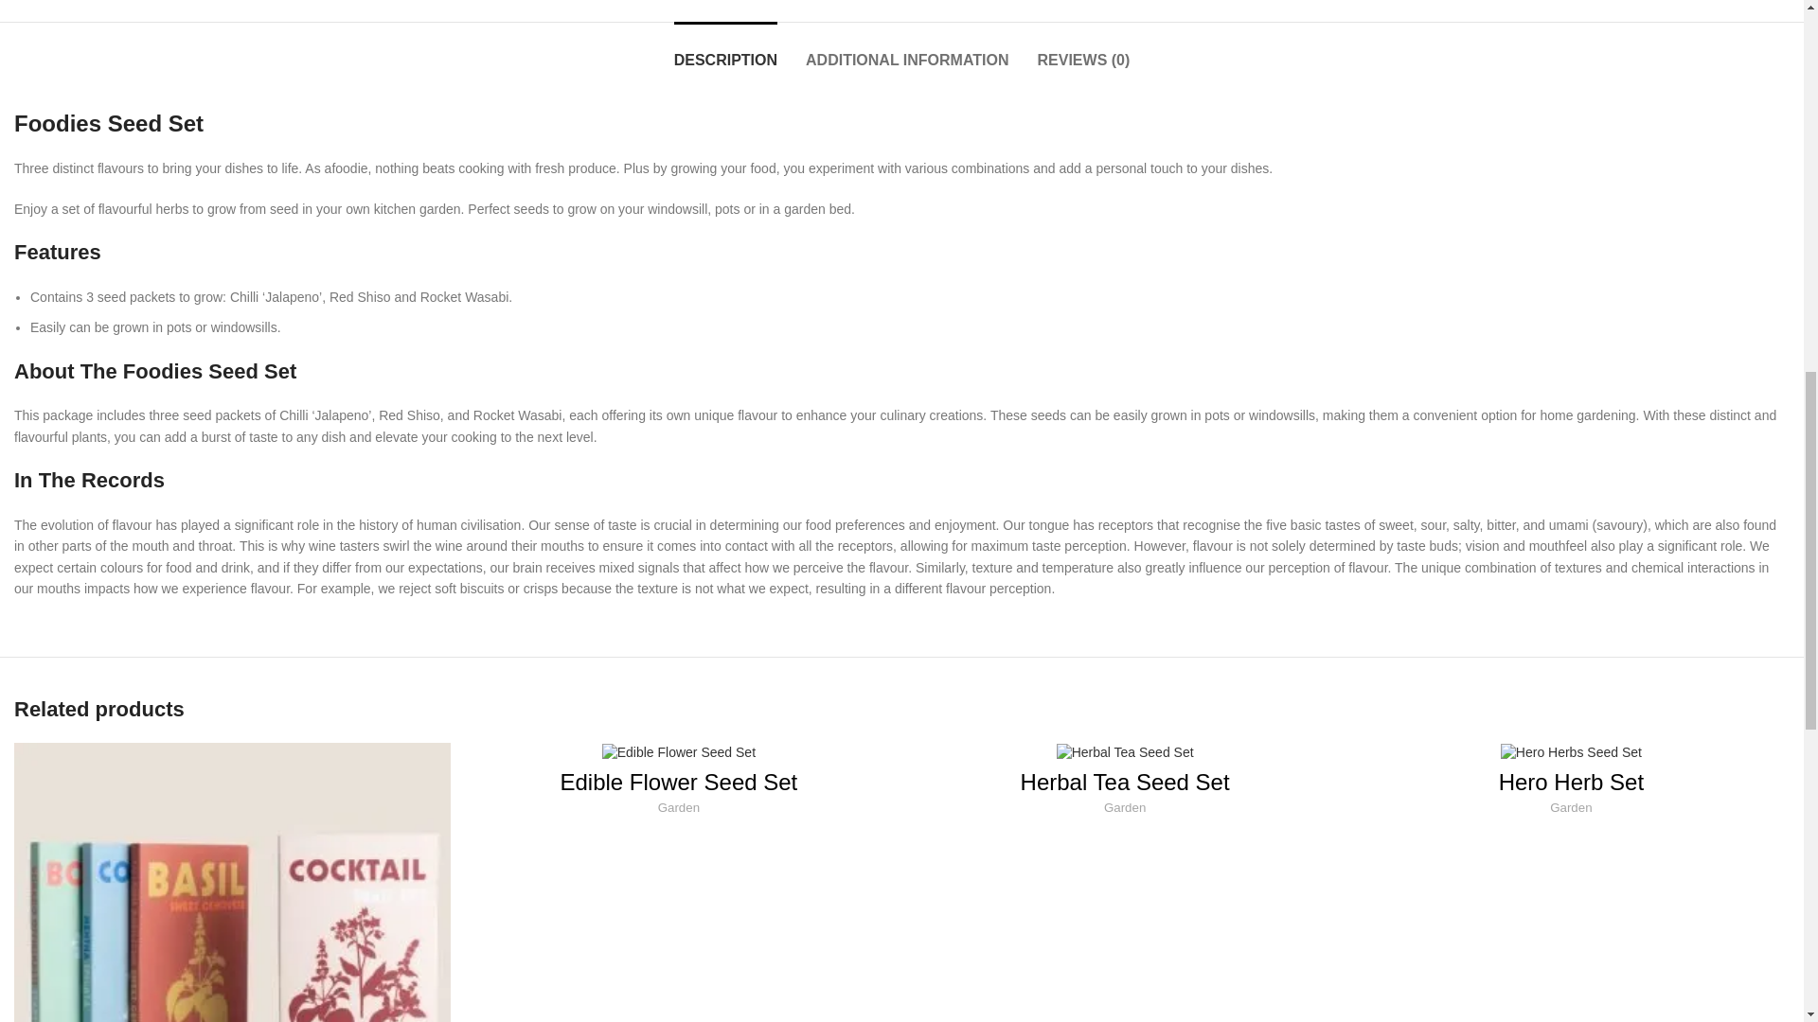  Describe the element at coordinates (907, 49) in the screenshot. I see `ADDITIONAL INFORMATION` at that location.